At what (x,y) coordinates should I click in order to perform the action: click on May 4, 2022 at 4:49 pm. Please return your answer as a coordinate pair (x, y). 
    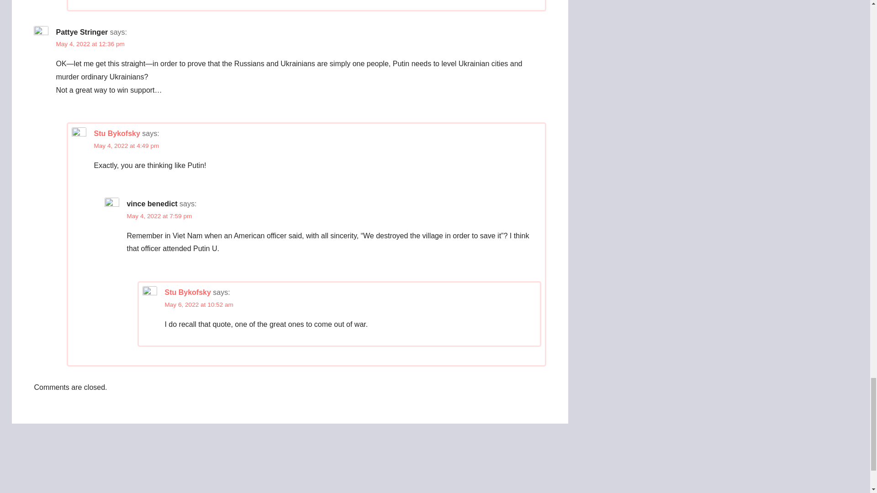
    Looking at the image, I should click on (126, 146).